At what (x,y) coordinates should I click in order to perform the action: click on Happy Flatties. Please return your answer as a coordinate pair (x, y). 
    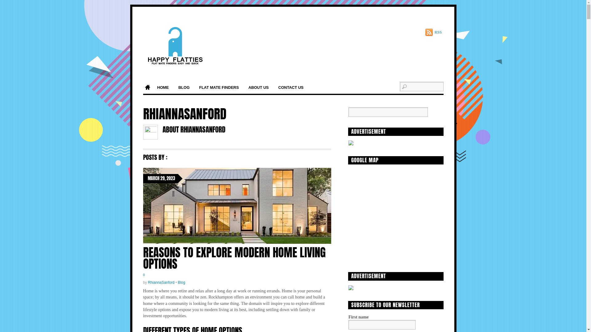
    Looking at the image, I should click on (175, 45).